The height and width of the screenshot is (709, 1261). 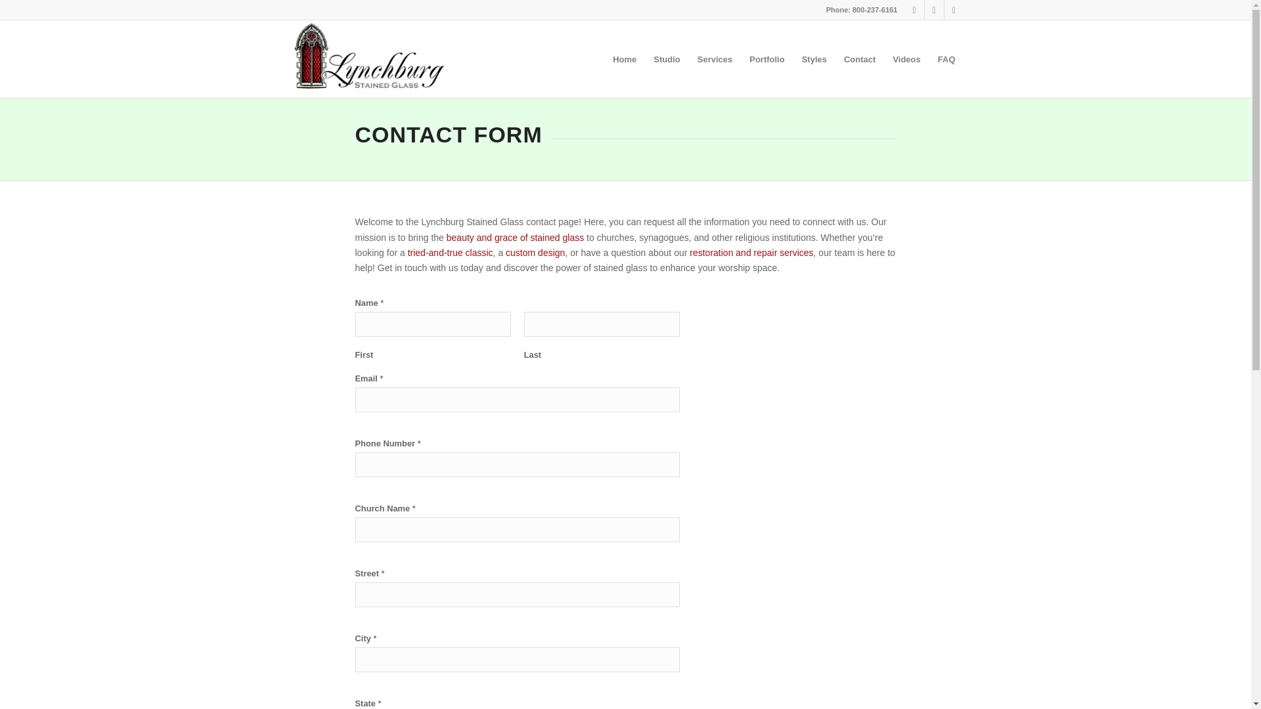 What do you see at coordinates (914, 10) in the screenshot?
I see `Instagram` at bounding box center [914, 10].